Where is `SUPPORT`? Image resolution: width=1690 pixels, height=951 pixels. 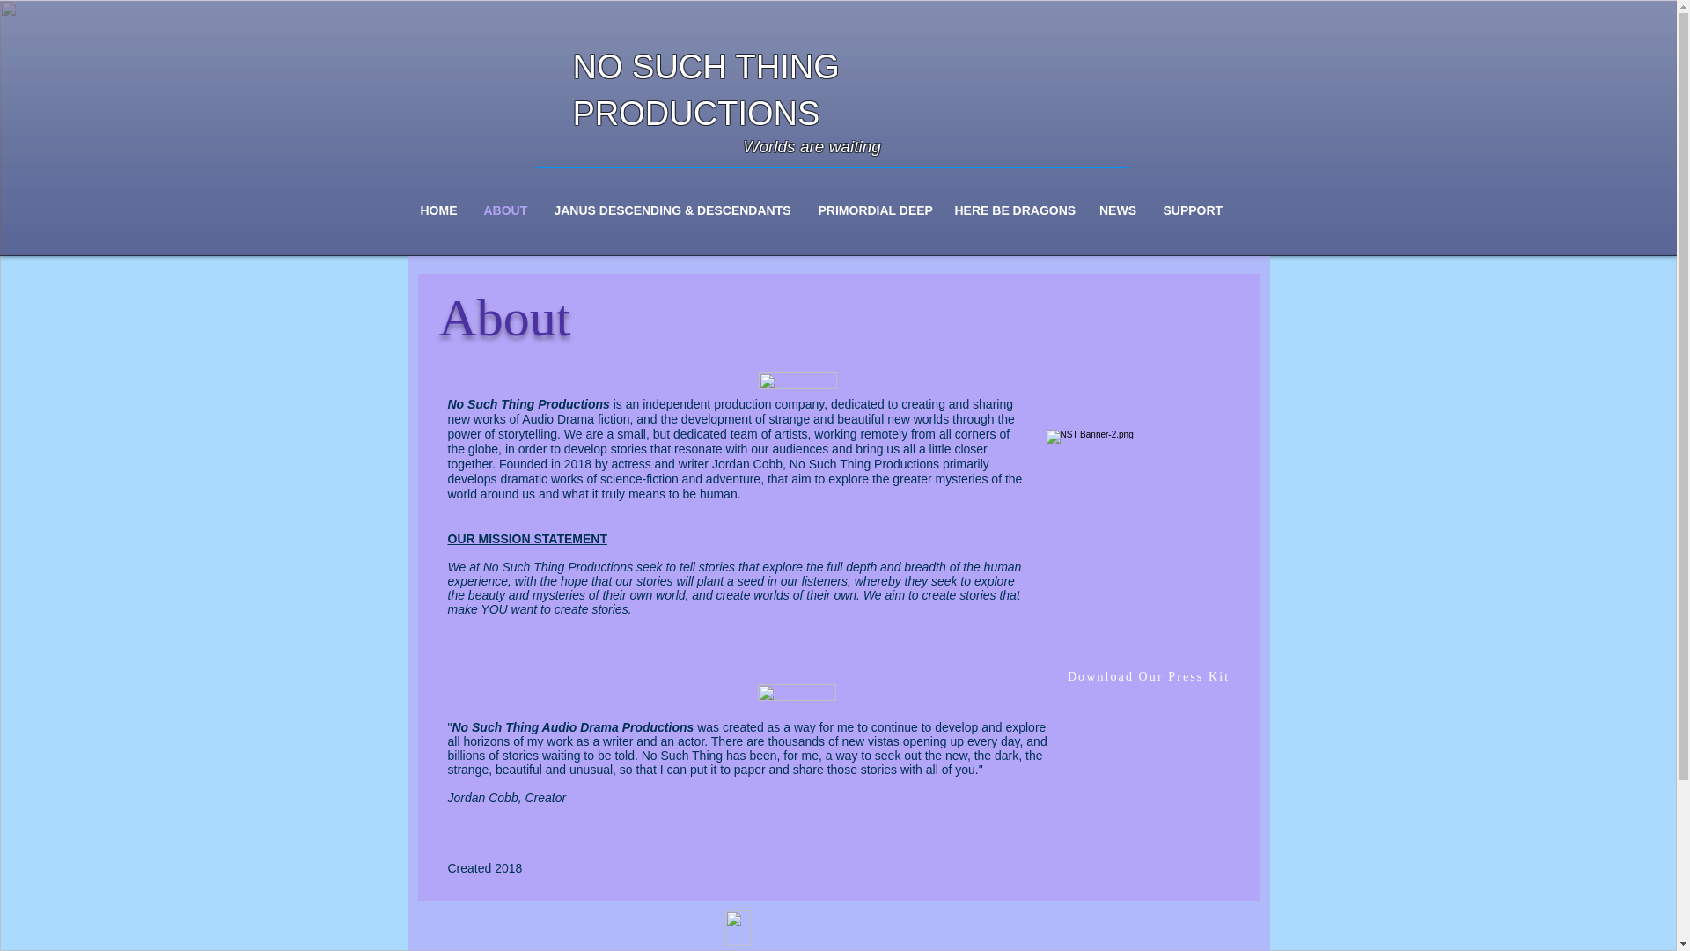
SUPPORT is located at coordinates (1192, 210).